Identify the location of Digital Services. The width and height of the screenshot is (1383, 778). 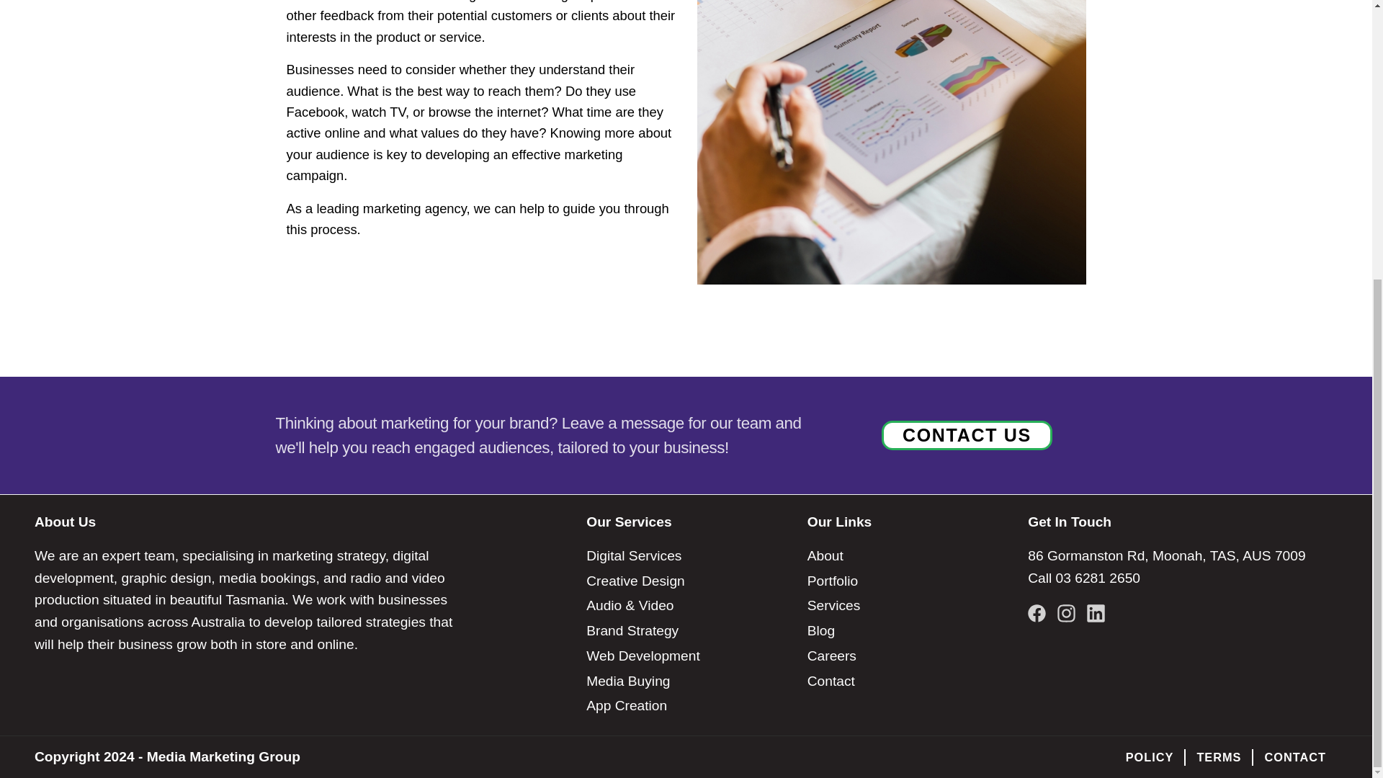
(686, 557).